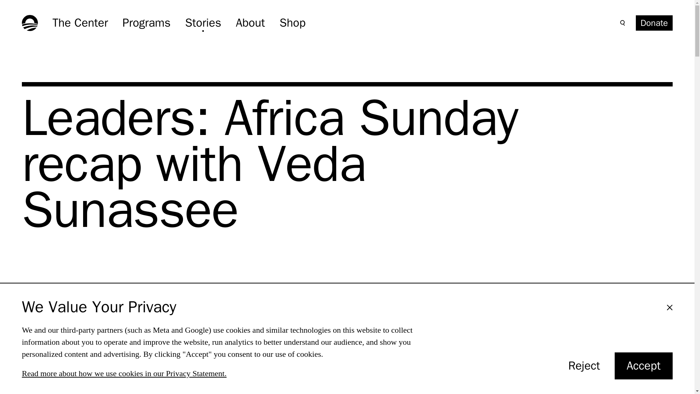  Describe the element at coordinates (623, 23) in the screenshot. I see `Search` at that location.